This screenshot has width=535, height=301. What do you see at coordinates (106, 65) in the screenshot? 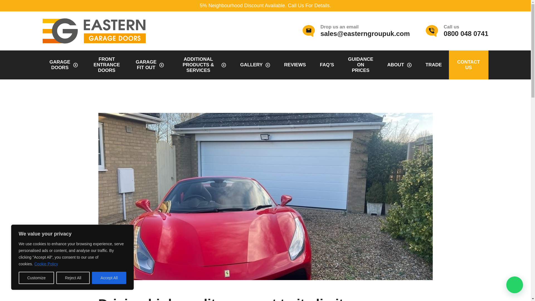
I see `GARAGE FIT OUT` at bounding box center [106, 65].